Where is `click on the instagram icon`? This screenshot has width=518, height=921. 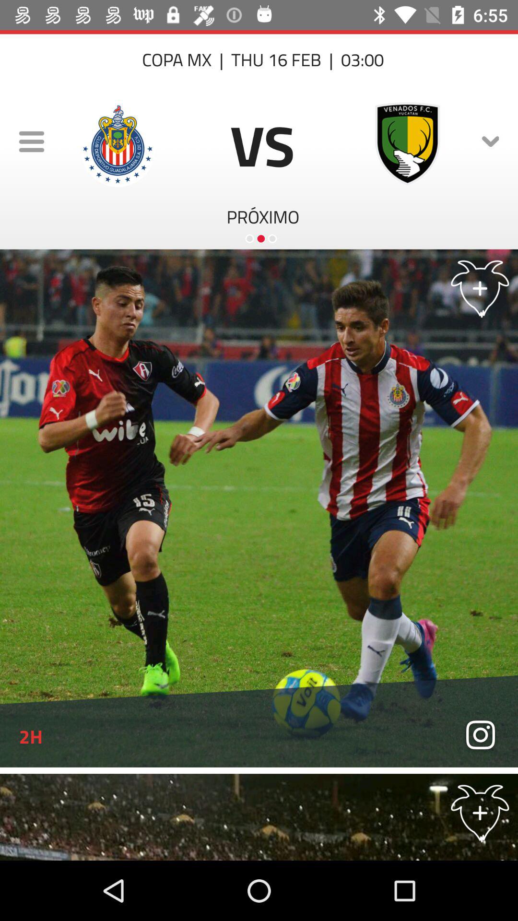
click on the instagram icon is located at coordinates (481, 736).